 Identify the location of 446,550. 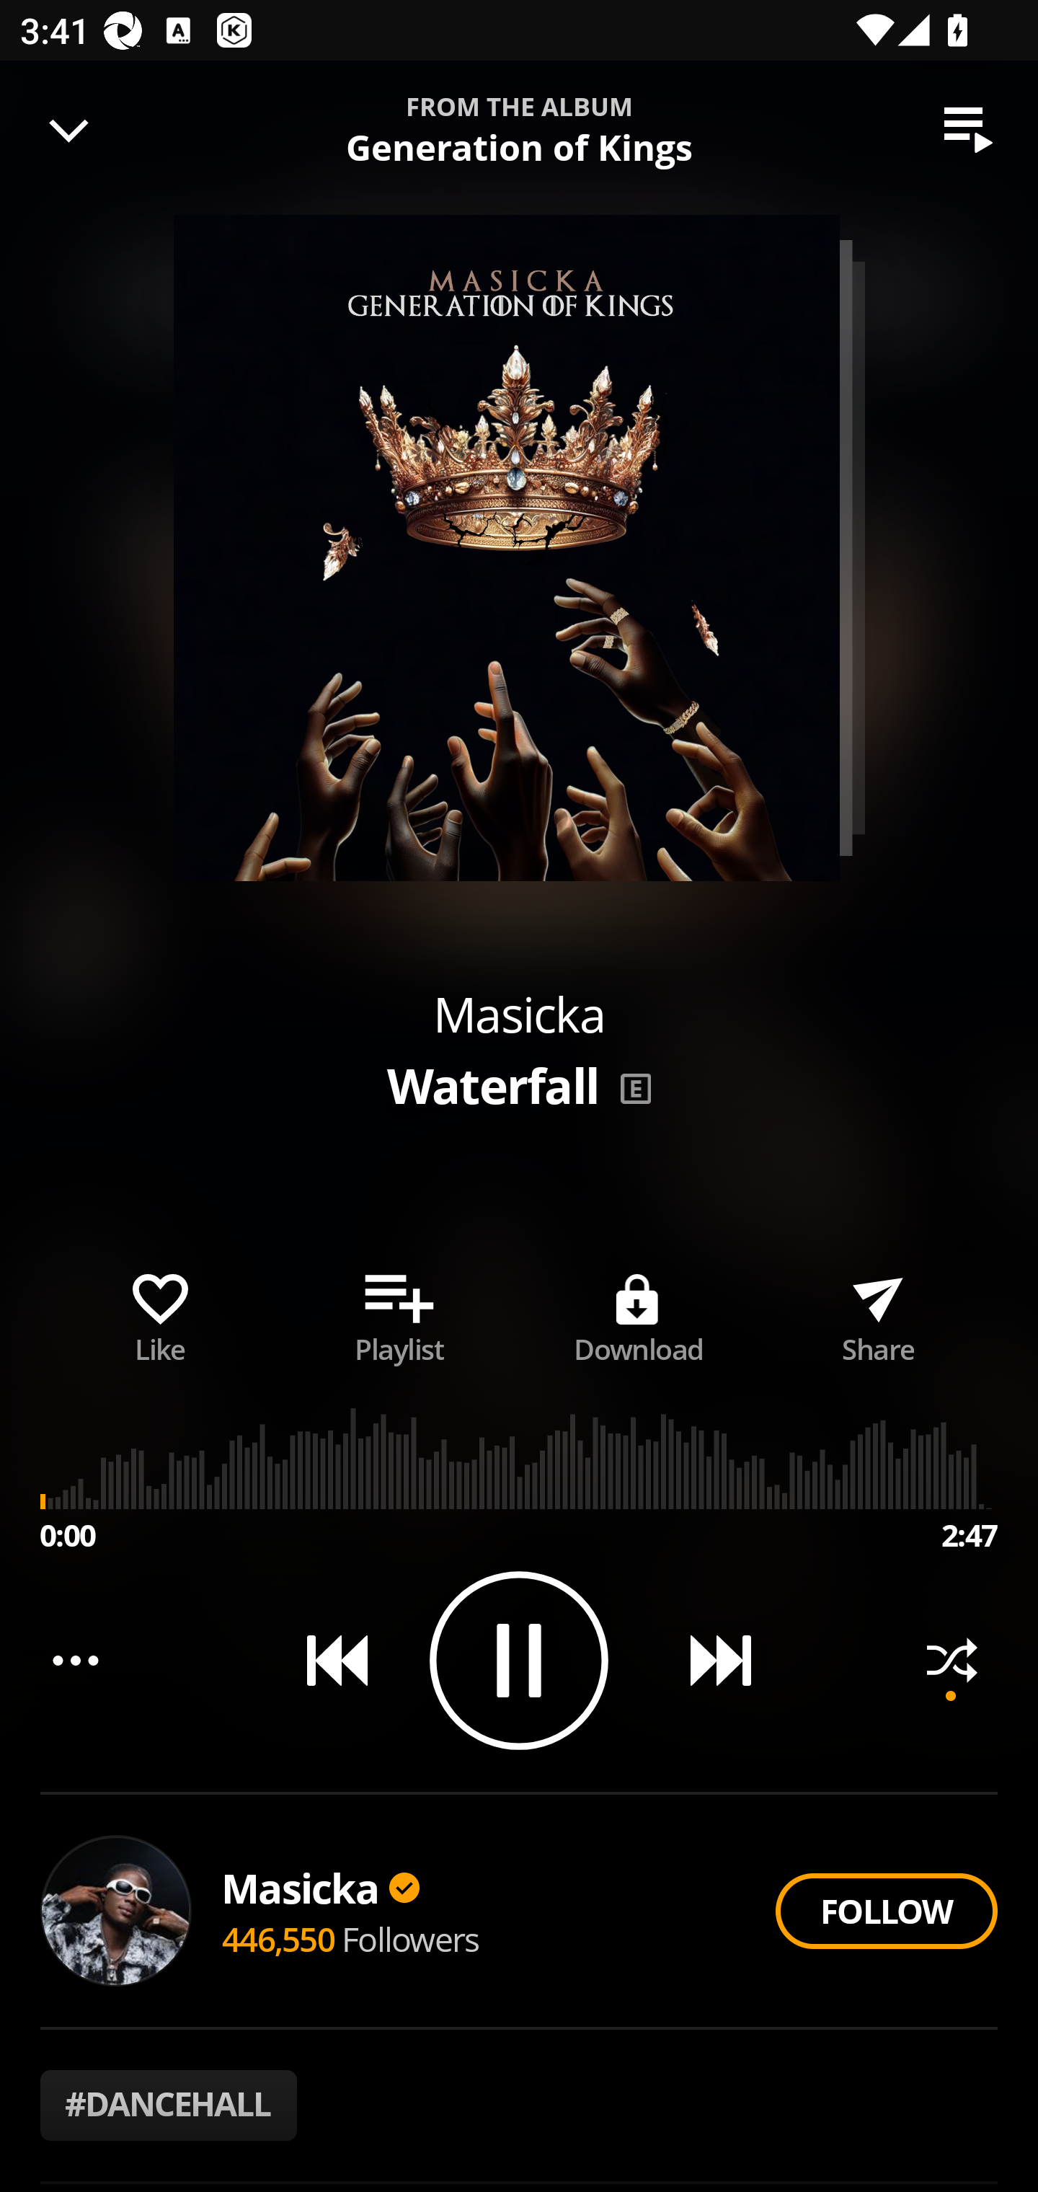
(278, 1938).